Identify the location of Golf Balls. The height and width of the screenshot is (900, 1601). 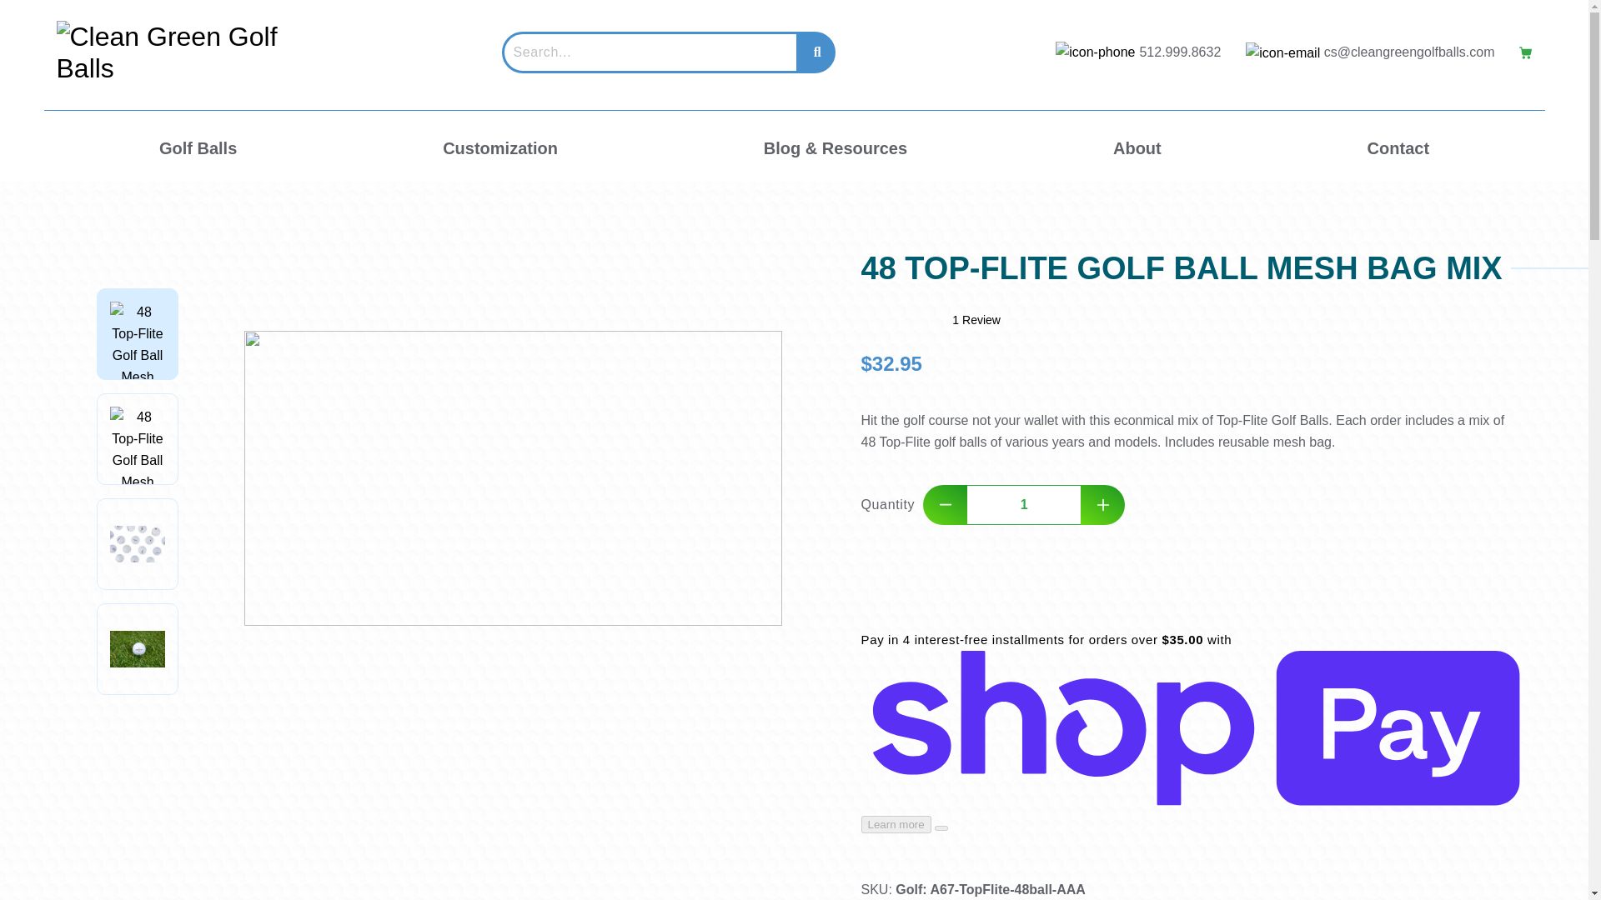
(198, 148).